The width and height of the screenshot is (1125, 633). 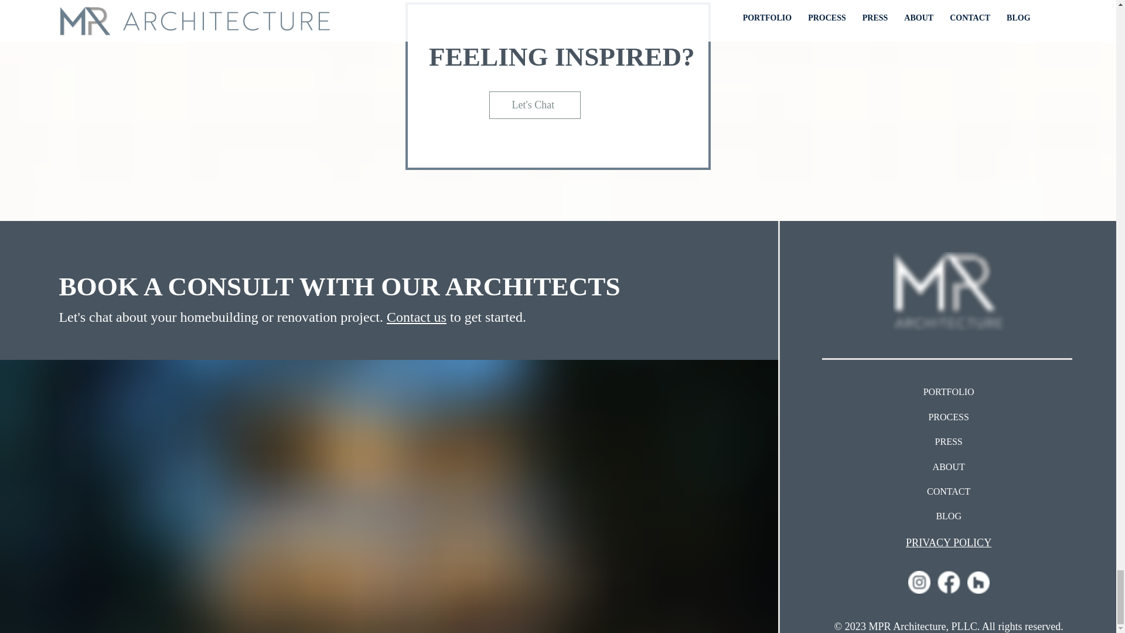 I want to click on Contact us, so click(x=417, y=317).